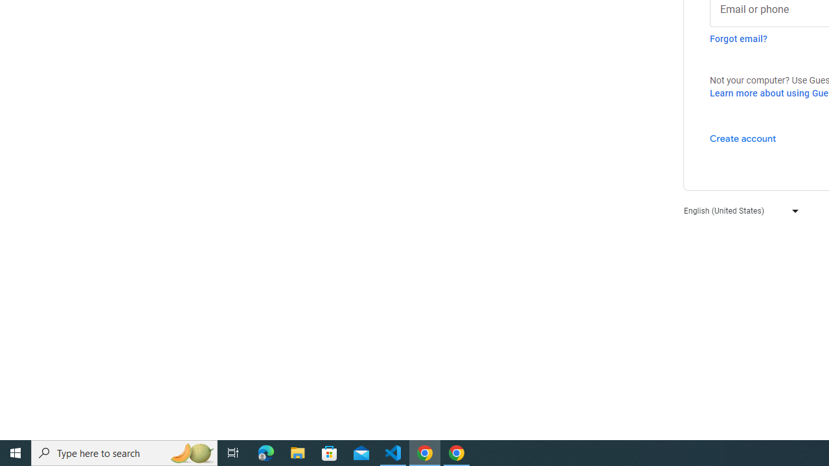 This screenshot has height=466, width=829. Describe the element at coordinates (738, 210) in the screenshot. I see `English (United States)` at that location.